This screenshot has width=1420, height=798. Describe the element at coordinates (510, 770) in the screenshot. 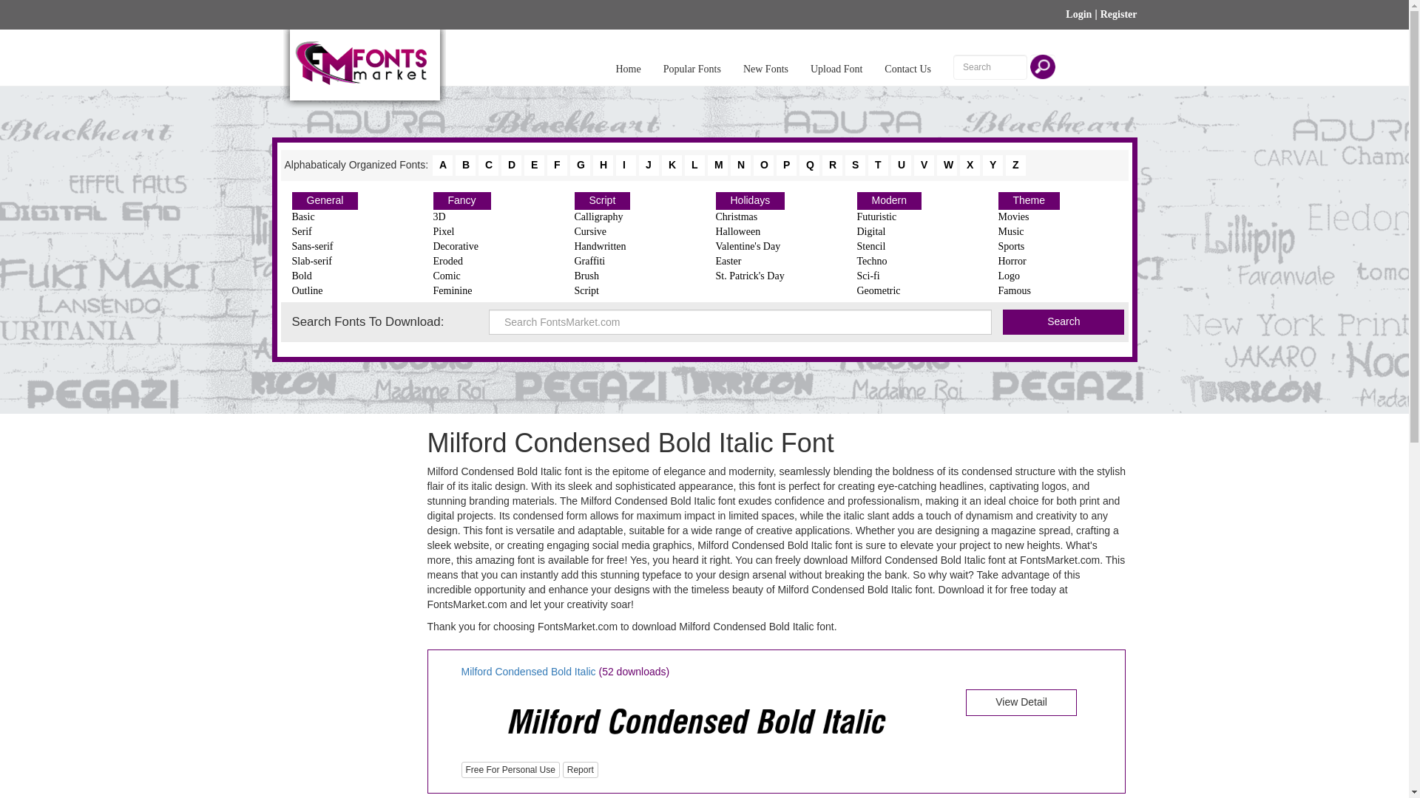

I see `Free For Personal Use` at that location.